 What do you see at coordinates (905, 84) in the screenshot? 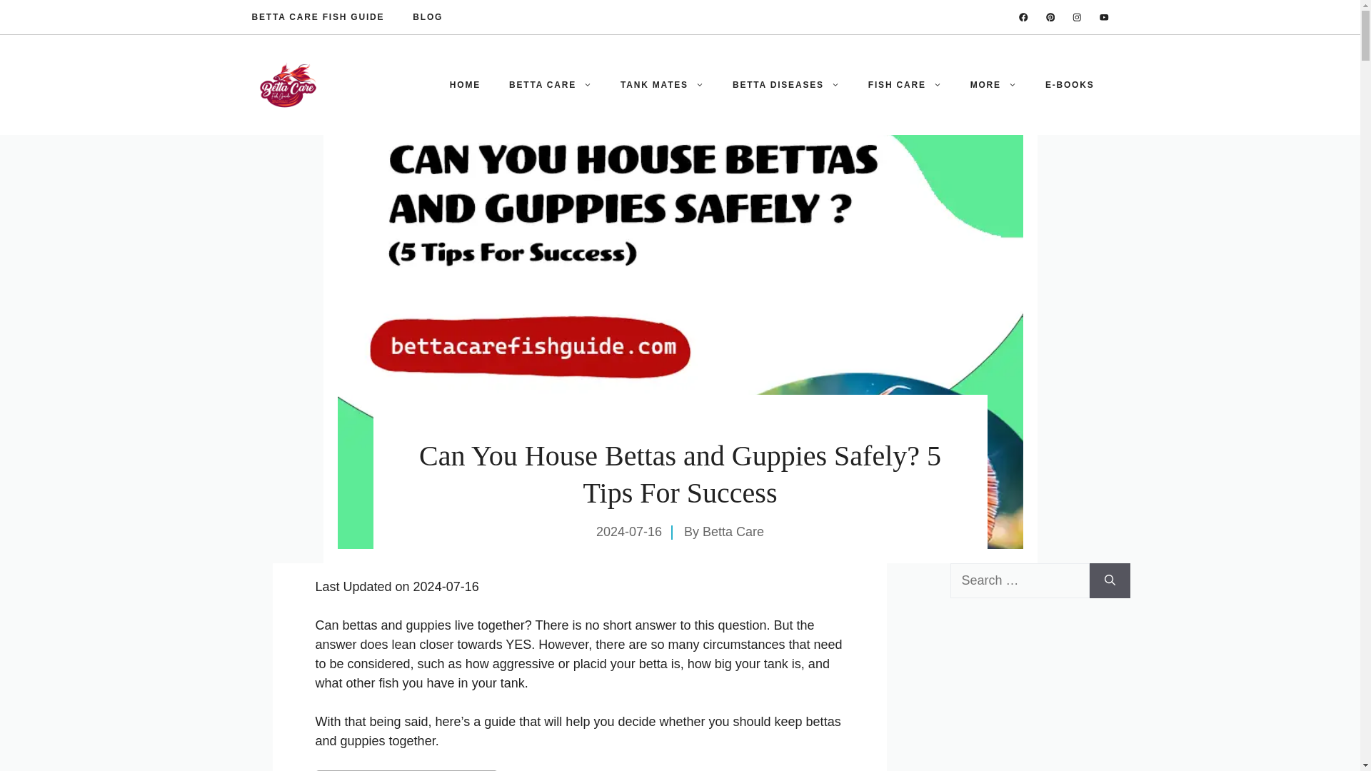
I see `FISH CARE` at bounding box center [905, 84].